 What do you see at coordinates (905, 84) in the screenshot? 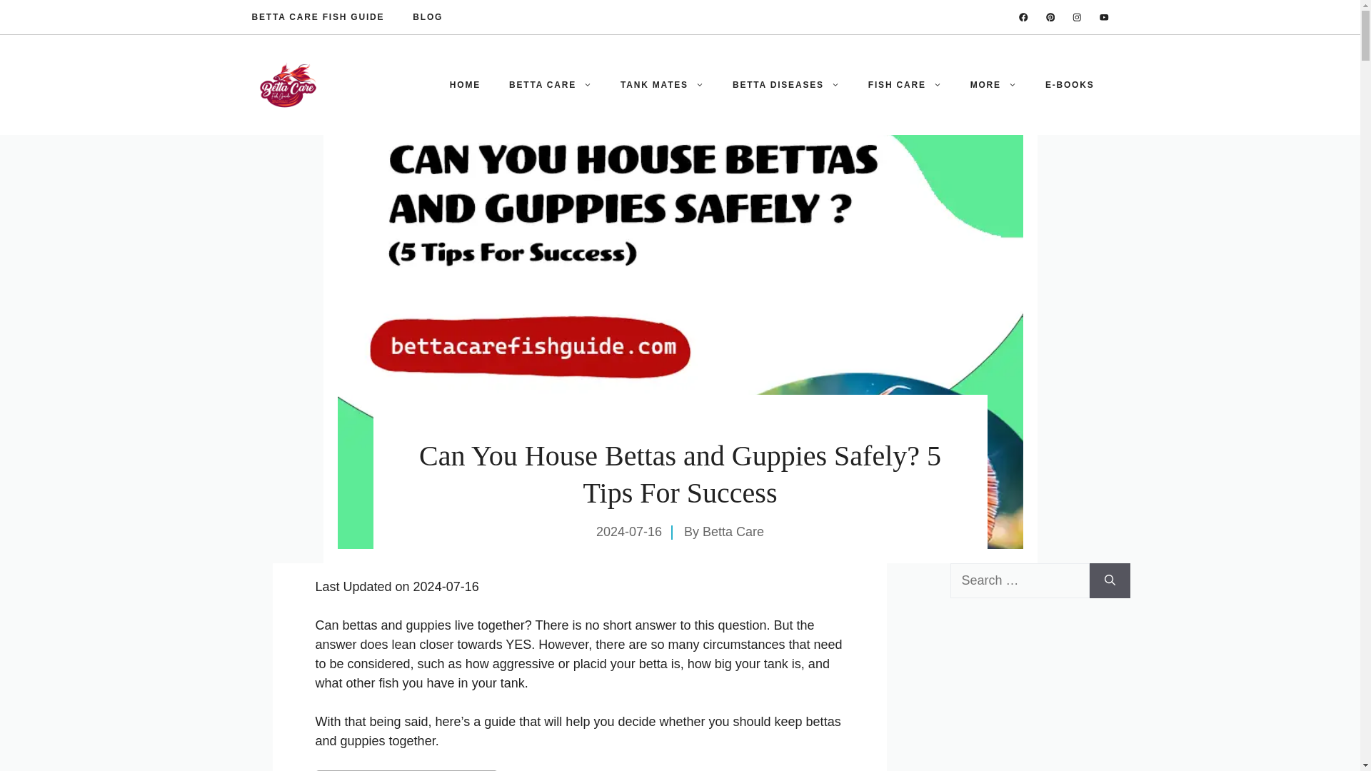
I see `FISH CARE` at bounding box center [905, 84].